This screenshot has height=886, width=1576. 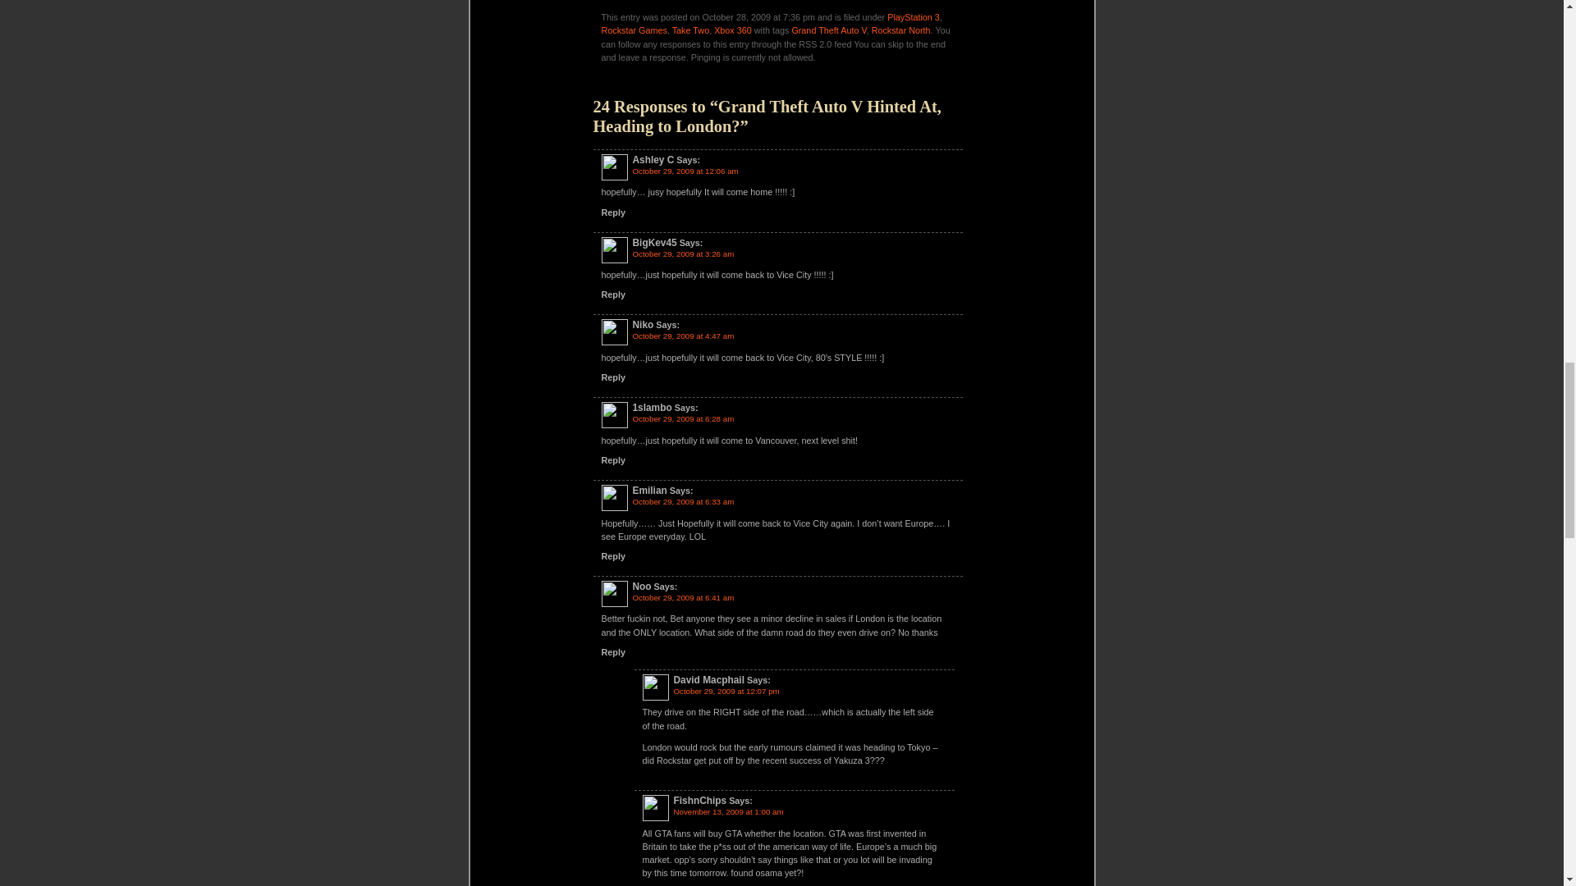 What do you see at coordinates (726, 691) in the screenshot?
I see `October 29, 2009 at 12:07 pm` at bounding box center [726, 691].